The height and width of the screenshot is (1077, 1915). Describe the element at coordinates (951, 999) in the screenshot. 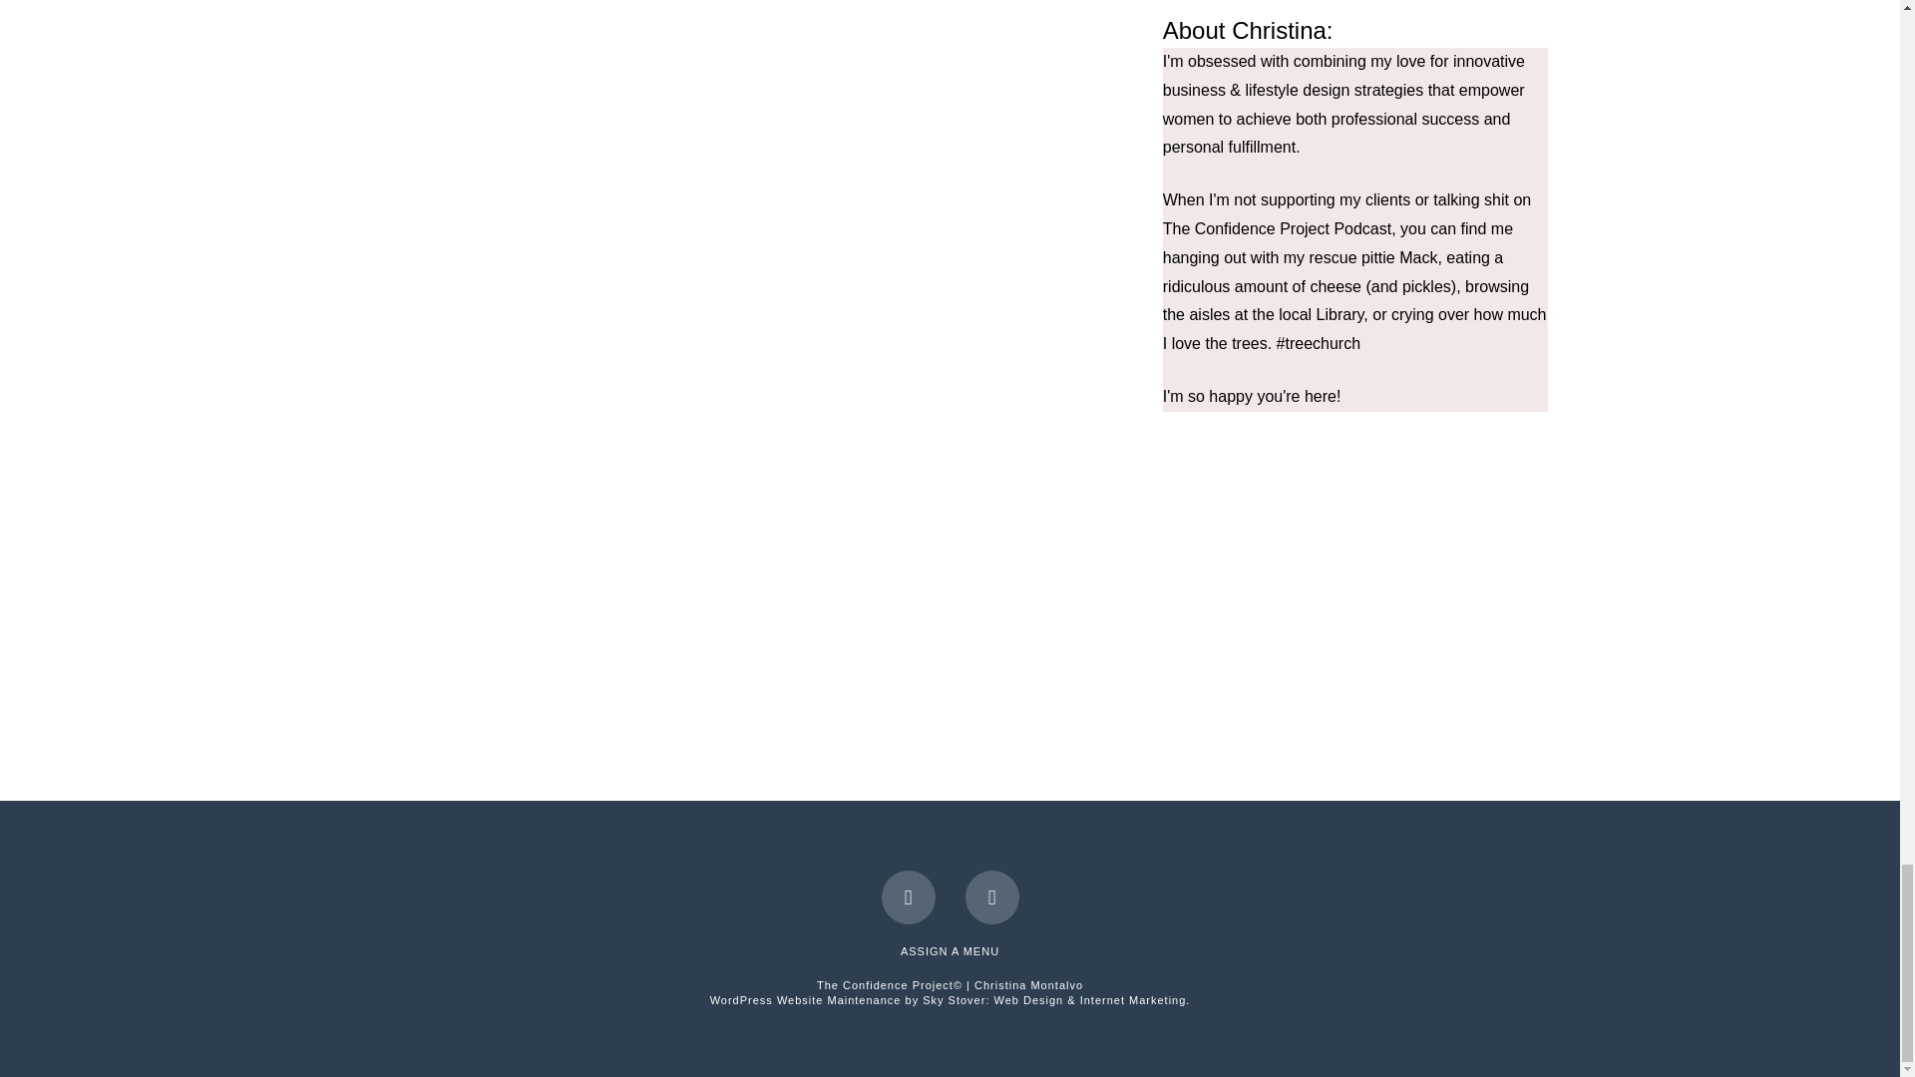

I see `WordPress Website Maintenance` at that location.